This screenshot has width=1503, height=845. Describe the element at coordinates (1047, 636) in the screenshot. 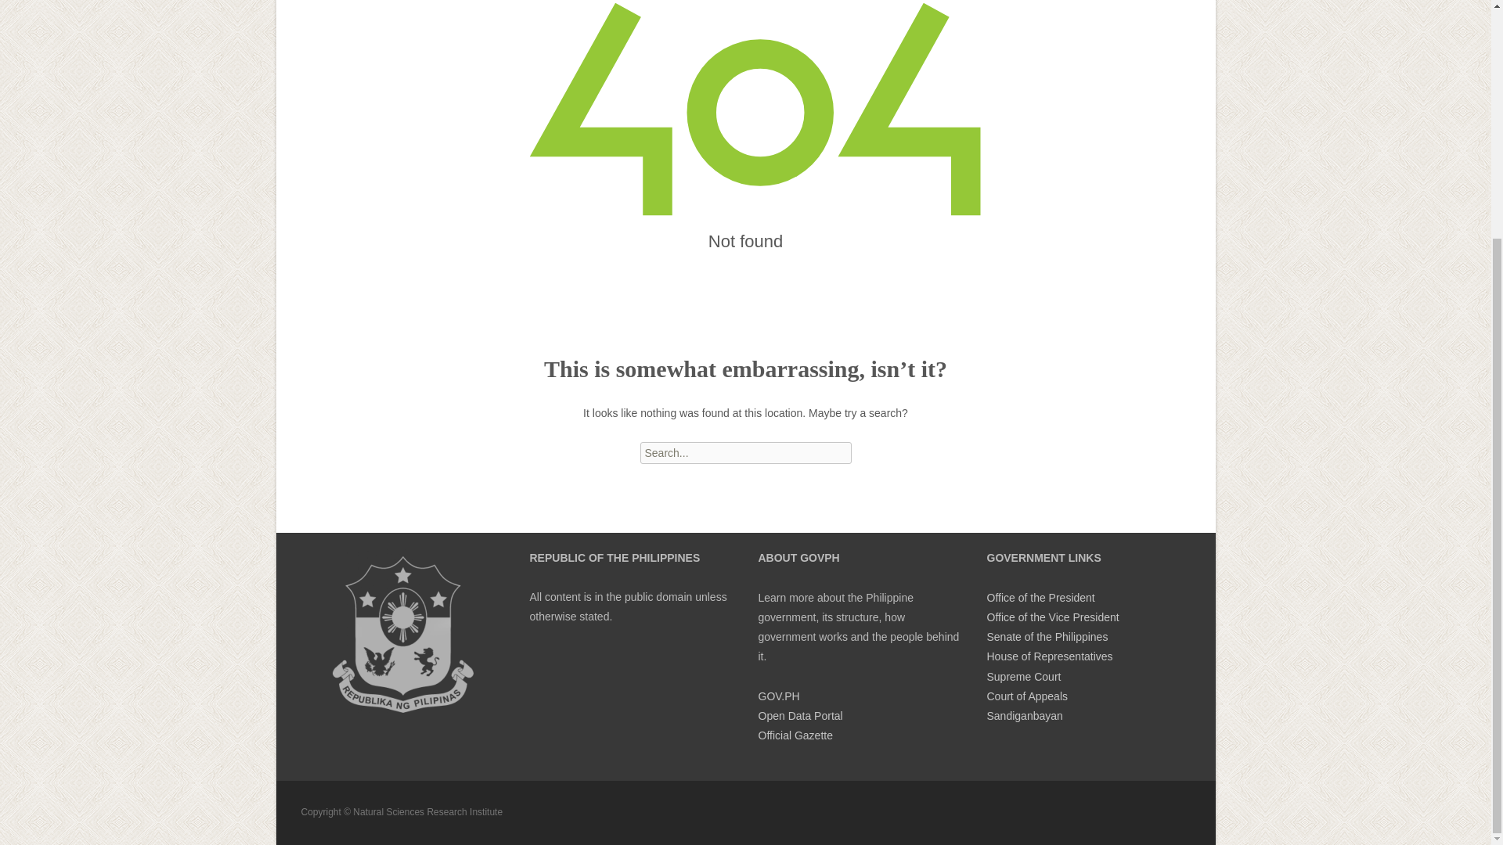

I see `Senate of the Philippines` at that location.